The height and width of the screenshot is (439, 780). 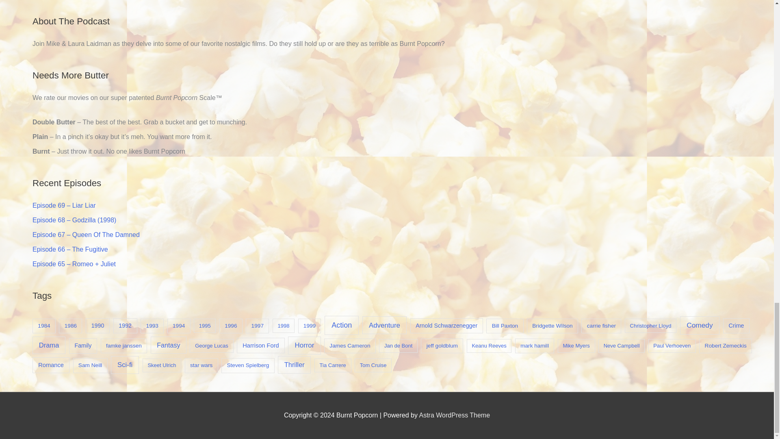 I want to click on 1984, so click(x=44, y=326).